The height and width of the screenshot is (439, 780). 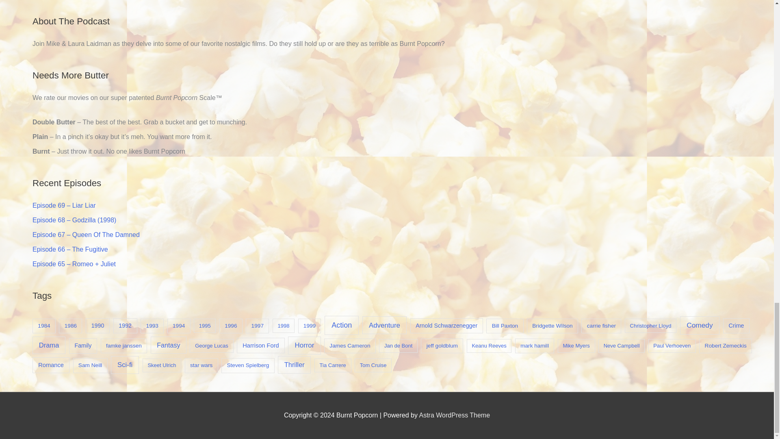 I want to click on 1984, so click(x=44, y=326).